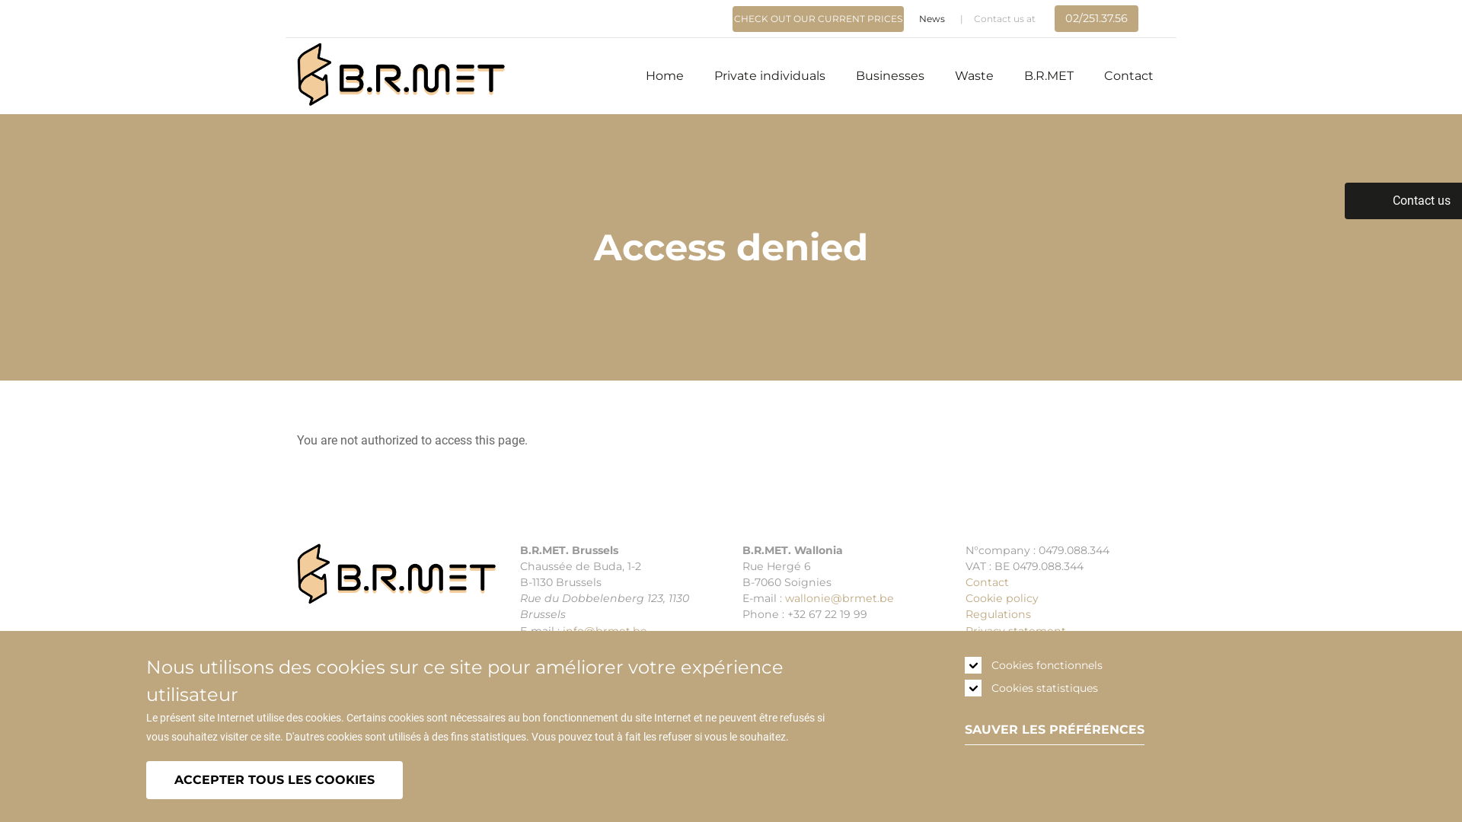  I want to click on News, so click(932, 19).